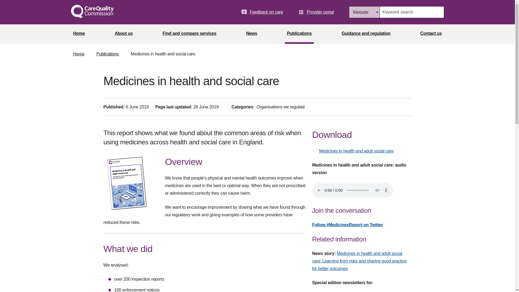 This screenshot has width=519, height=292. I want to click on Home, so click(78, 54).